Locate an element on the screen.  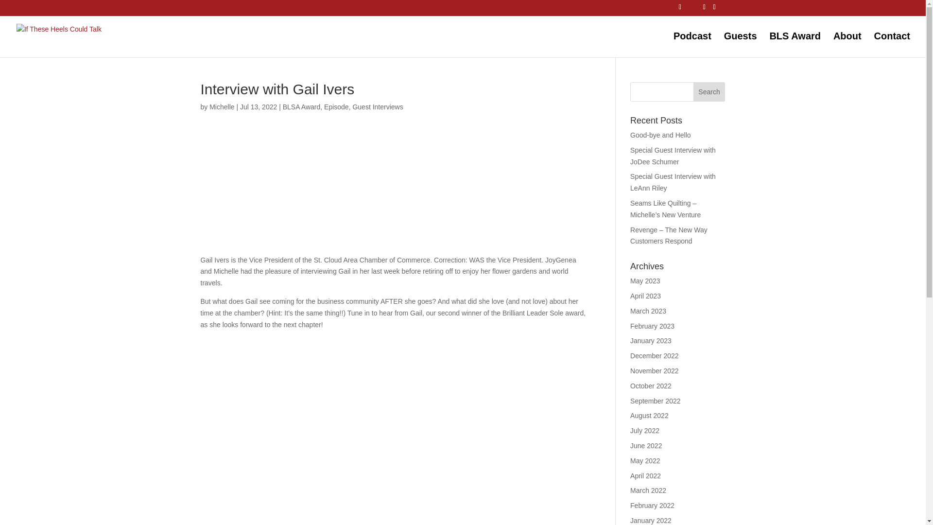
March 2023 is located at coordinates (648, 311).